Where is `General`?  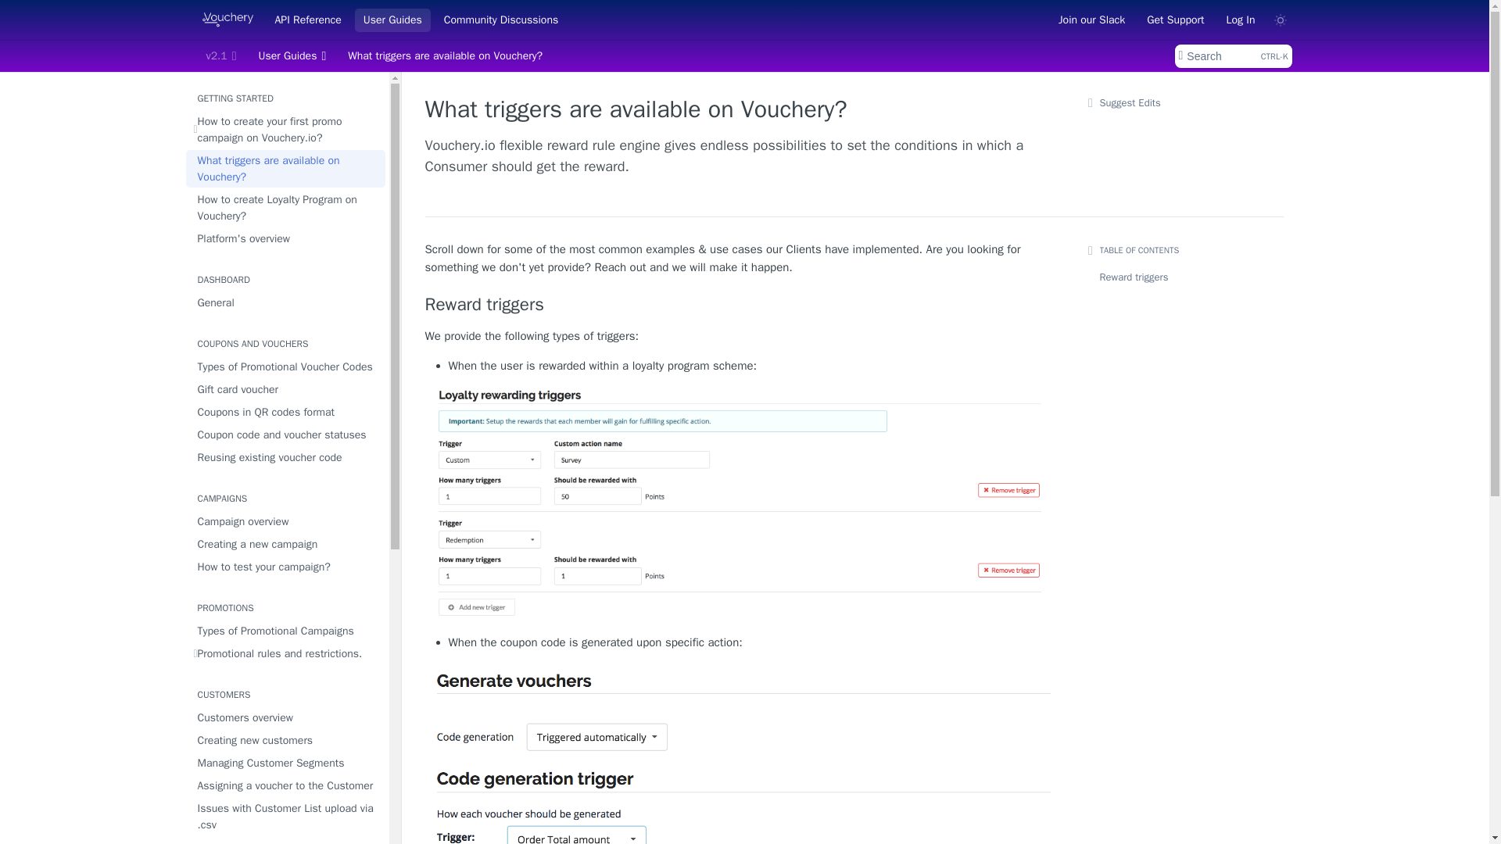 General is located at coordinates (286, 302).